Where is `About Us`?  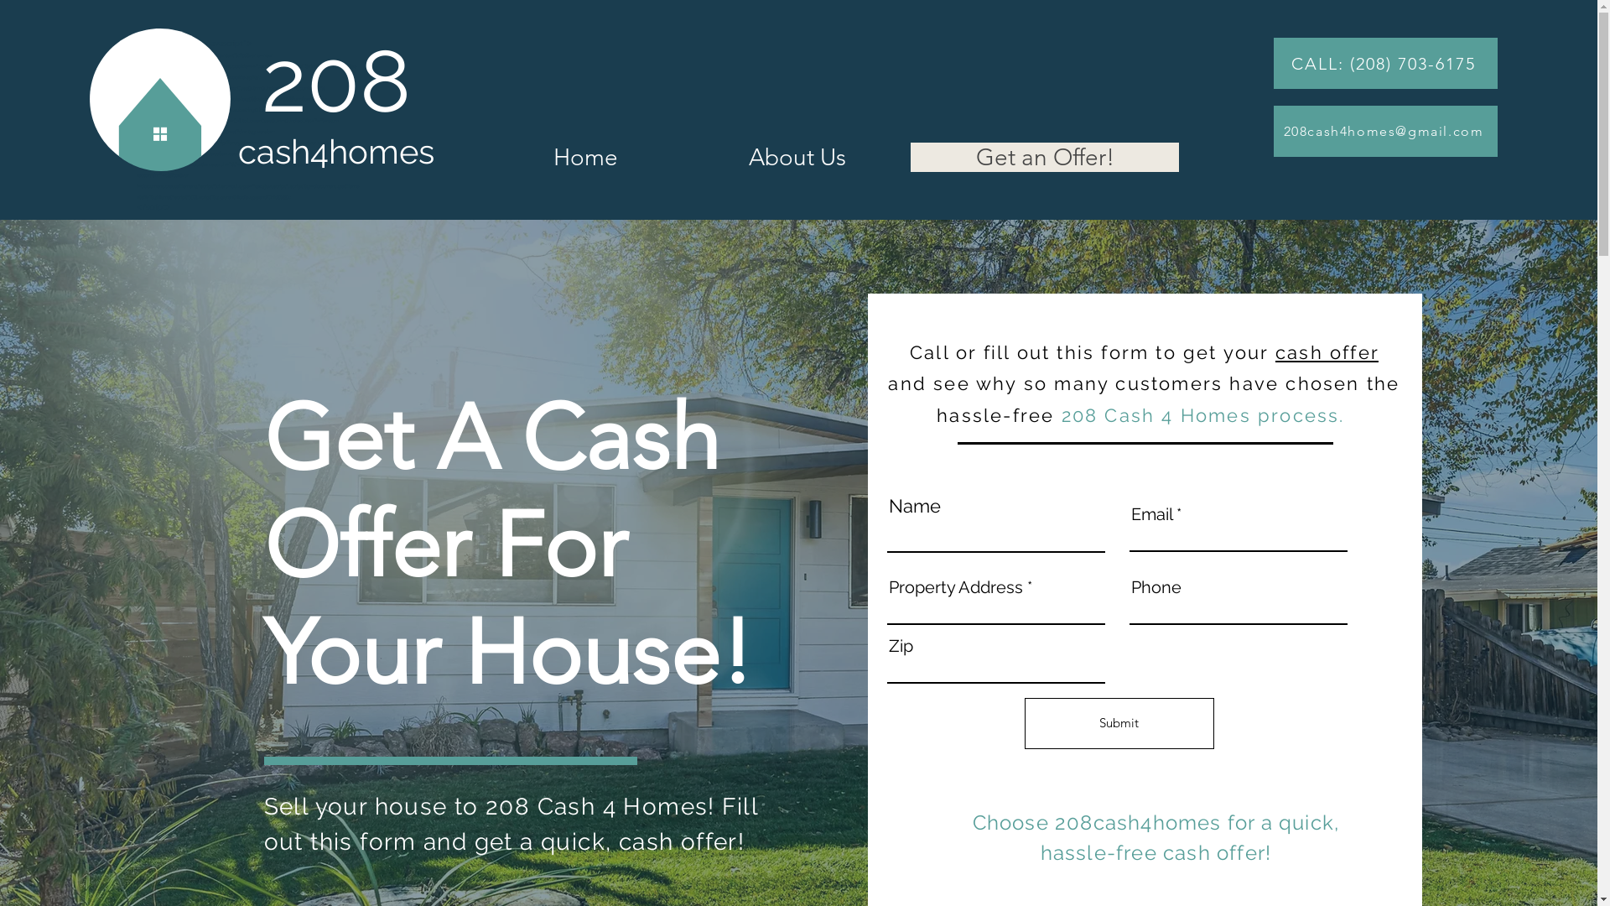
About Us is located at coordinates (797, 158).